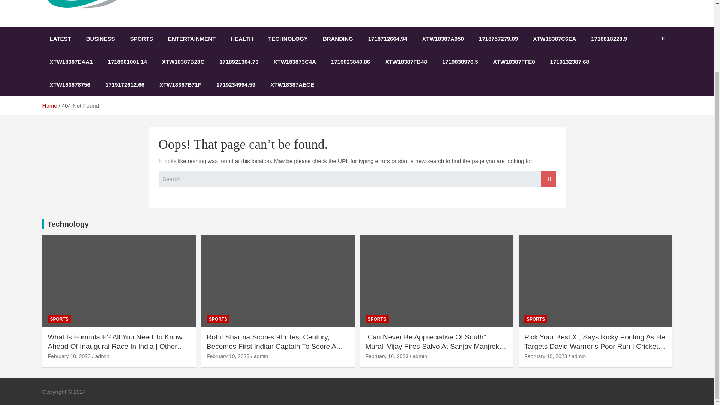 Image resolution: width=720 pixels, height=405 pixels. I want to click on 1718757279.09, so click(498, 39).